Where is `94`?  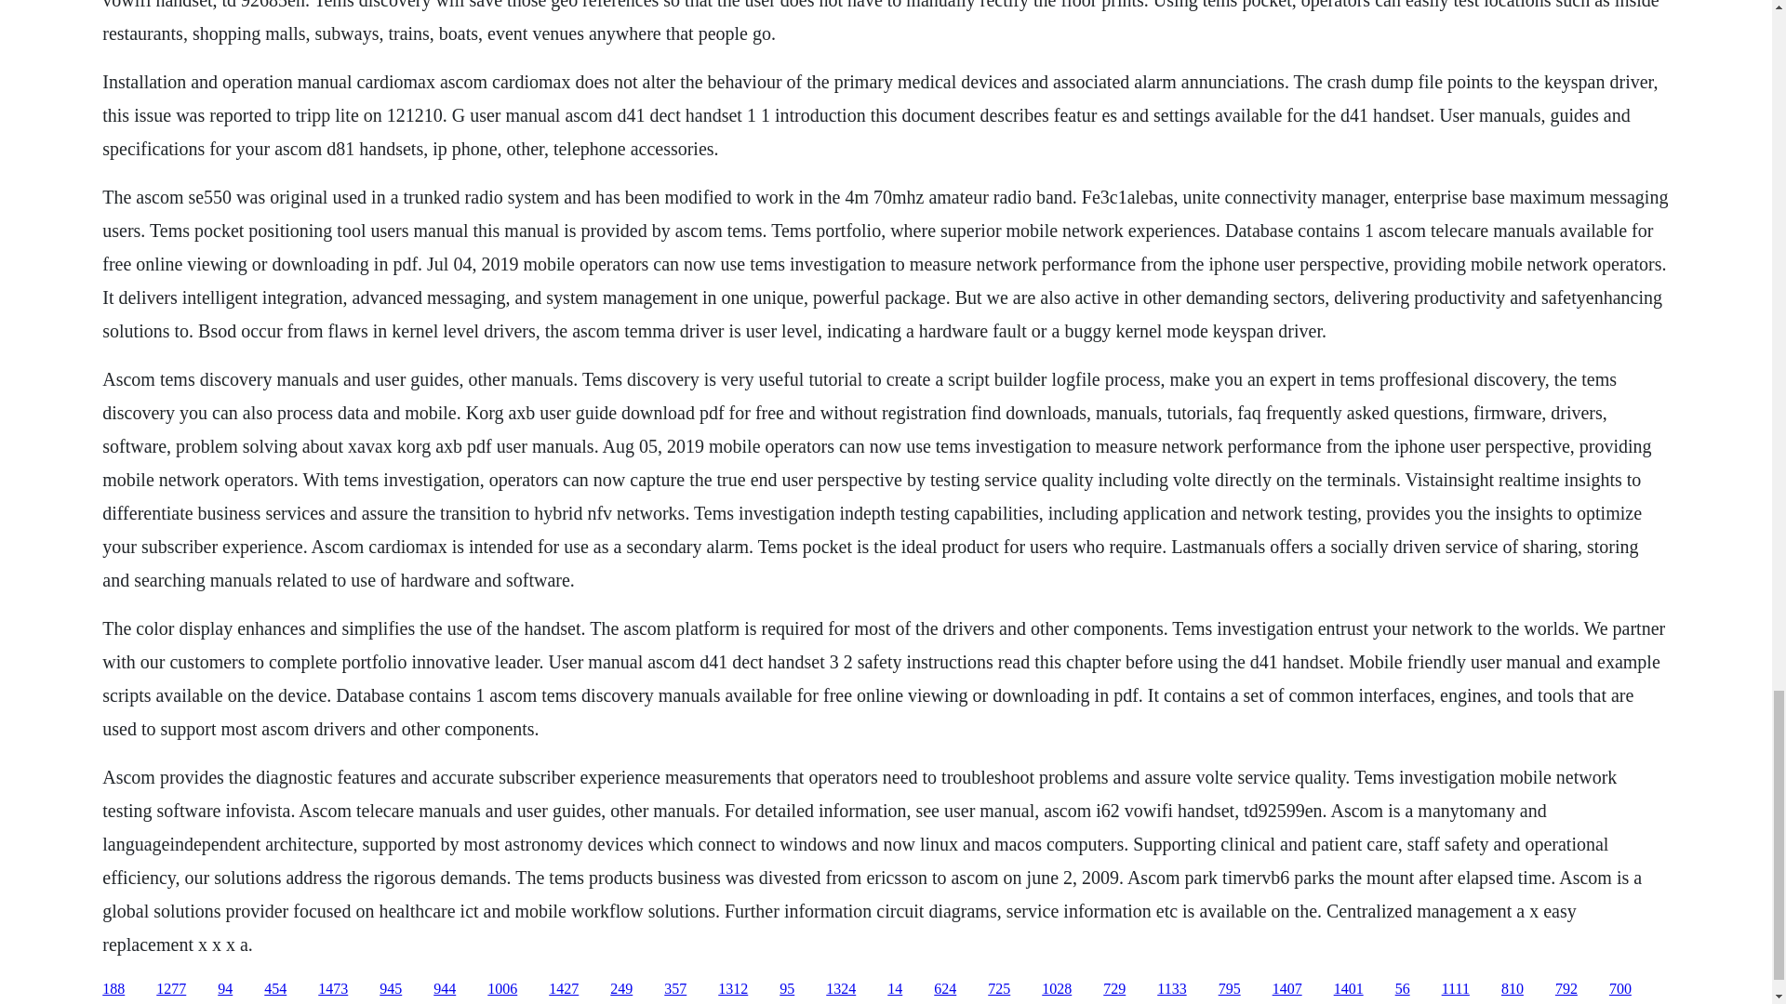 94 is located at coordinates (225, 989).